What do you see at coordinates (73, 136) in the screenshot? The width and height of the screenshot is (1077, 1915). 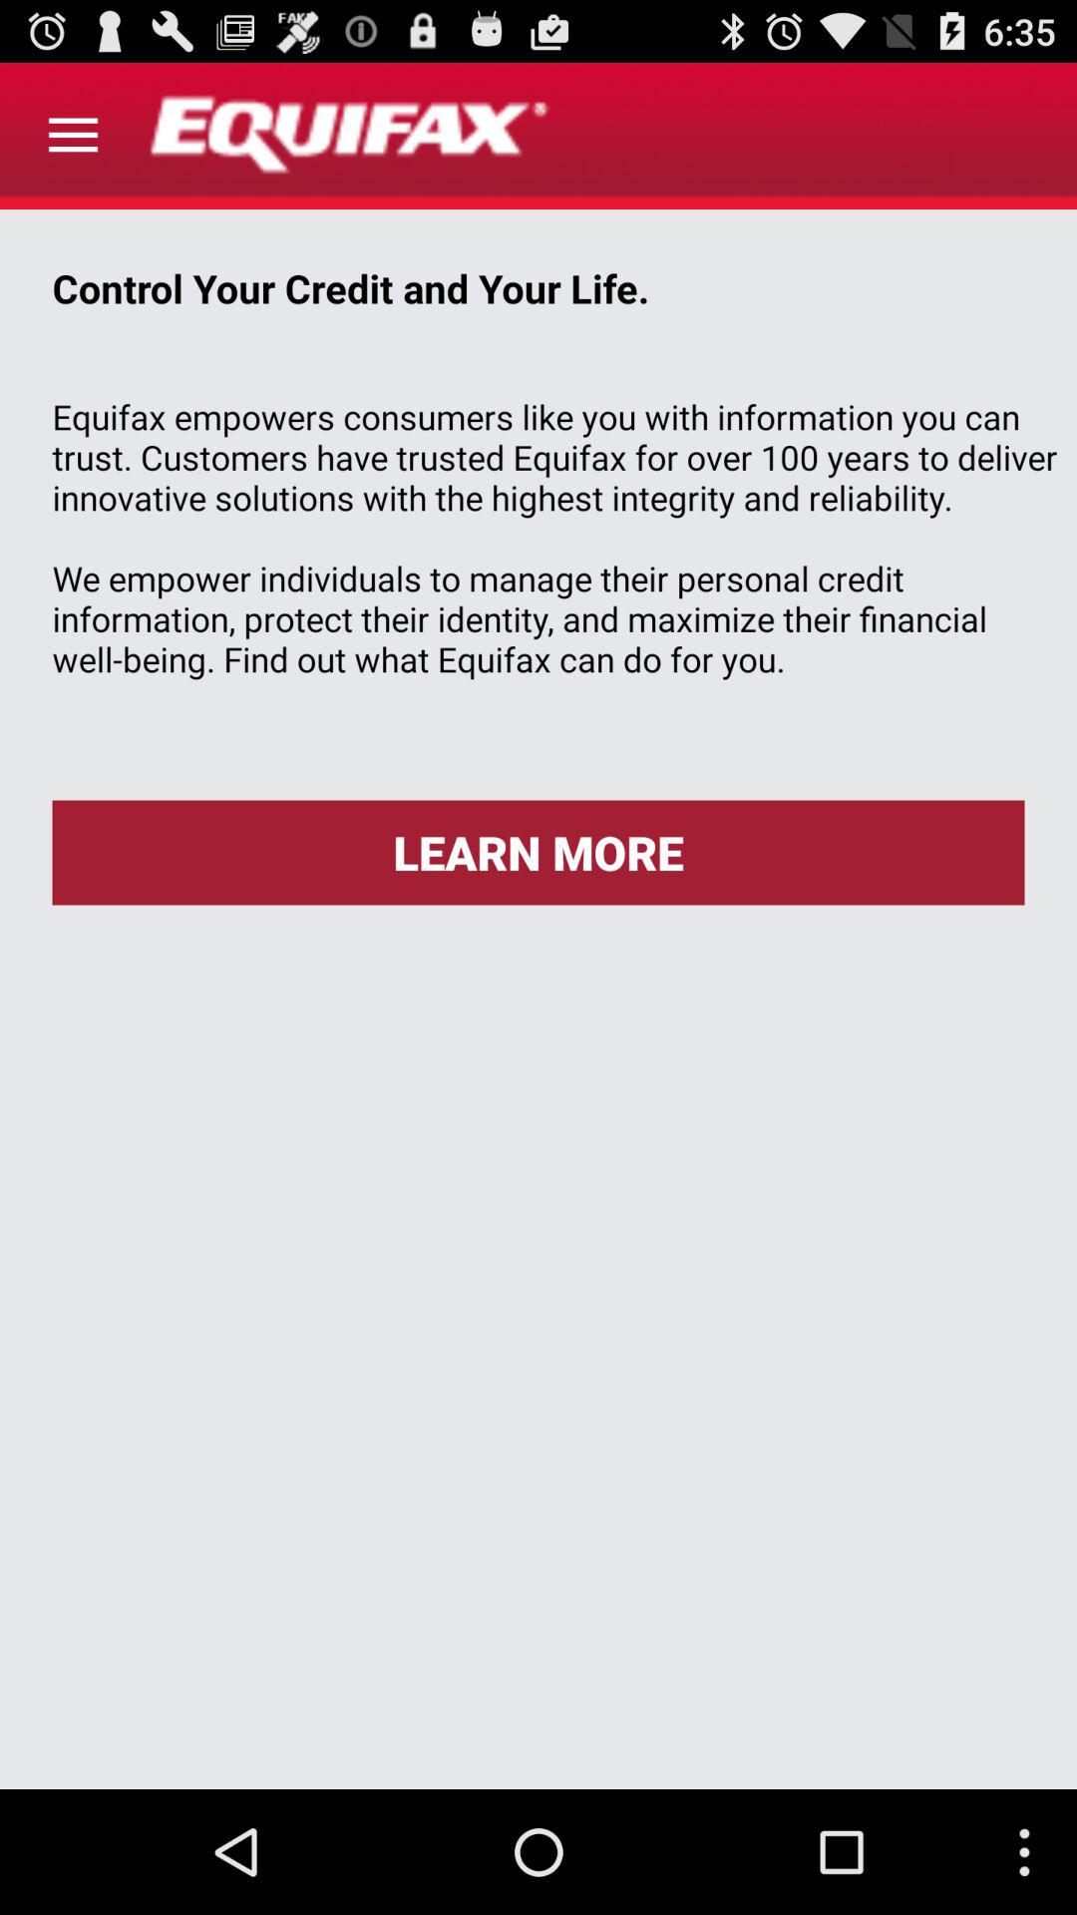 I see `select the item above control your credit icon` at bounding box center [73, 136].